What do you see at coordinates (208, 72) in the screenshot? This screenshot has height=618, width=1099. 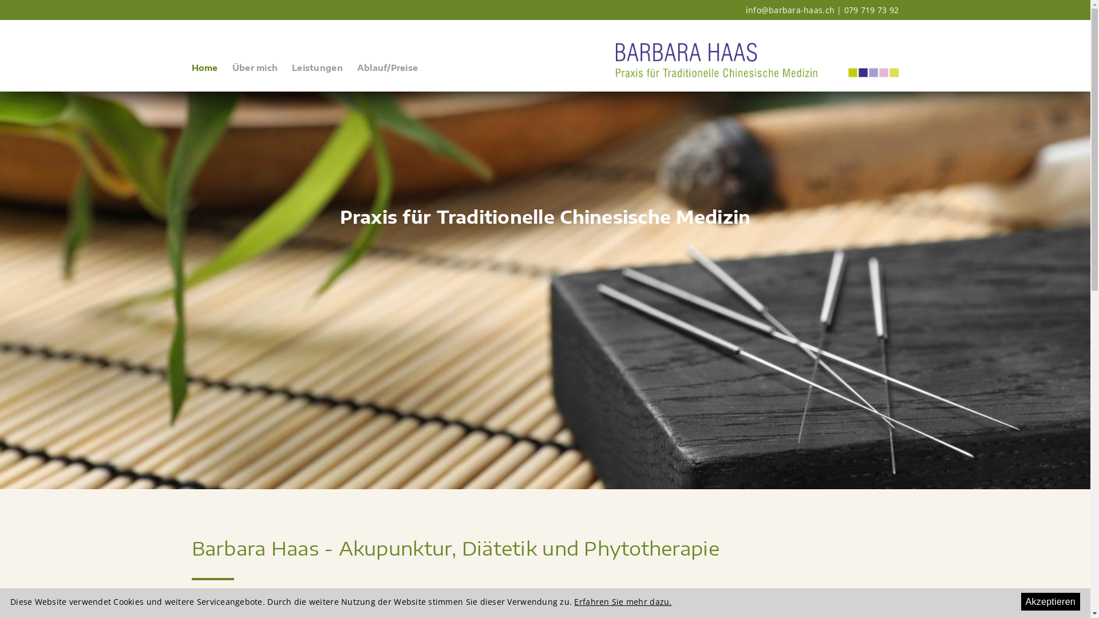 I see `Home` at bounding box center [208, 72].